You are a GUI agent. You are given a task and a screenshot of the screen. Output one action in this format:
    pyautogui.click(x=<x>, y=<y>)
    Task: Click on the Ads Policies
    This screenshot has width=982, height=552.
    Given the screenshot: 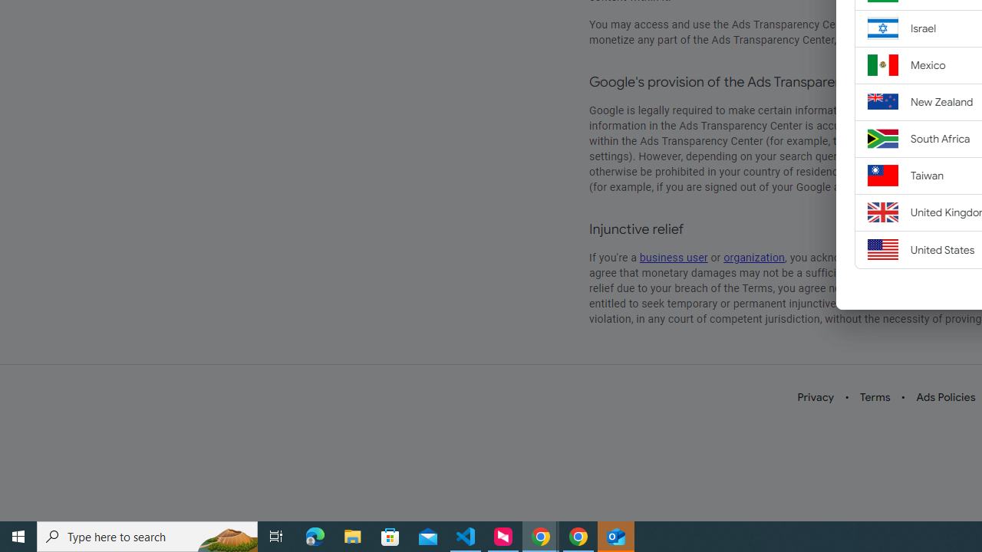 What is the action you would take?
    pyautogui.click(x=946, y=397)
    